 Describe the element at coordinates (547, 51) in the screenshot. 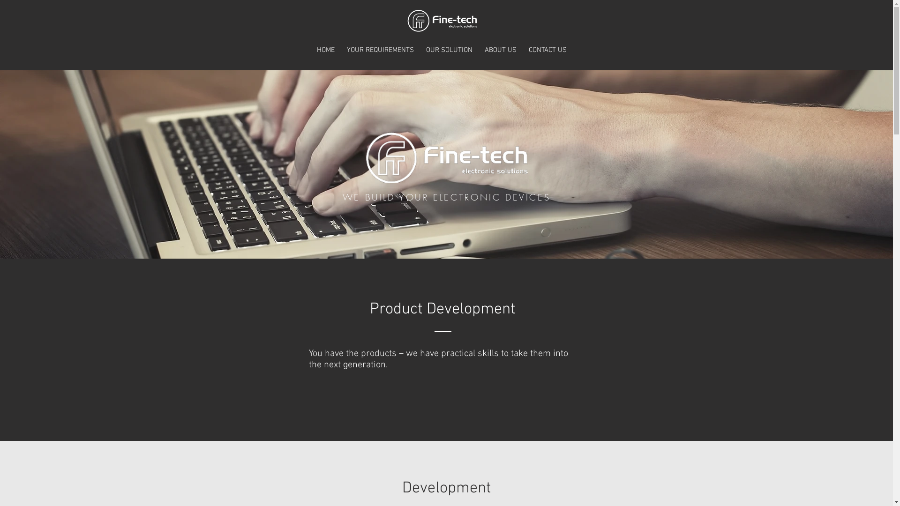

I see `CONTACT US` at that location.